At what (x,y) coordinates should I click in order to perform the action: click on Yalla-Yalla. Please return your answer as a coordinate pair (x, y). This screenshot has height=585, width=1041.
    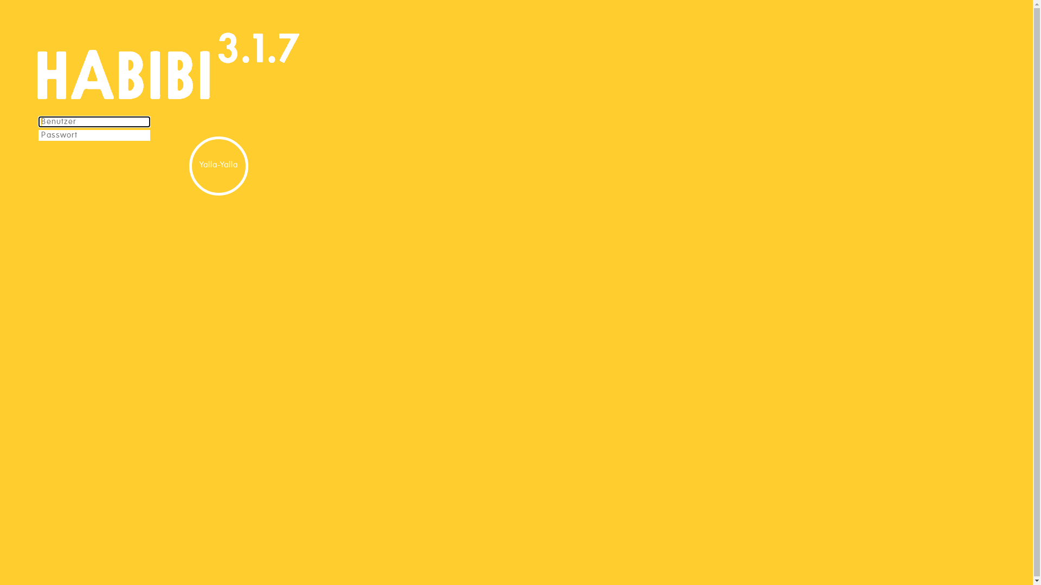
    Looking at the image, I should click on (219, 166).